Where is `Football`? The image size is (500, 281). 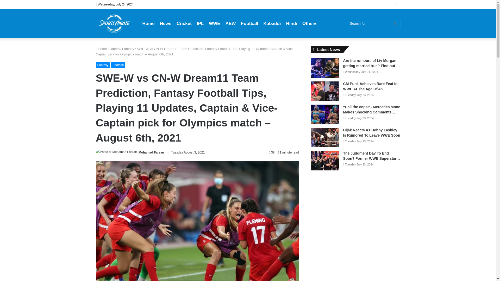 Football is located at coordinates (118, 65).